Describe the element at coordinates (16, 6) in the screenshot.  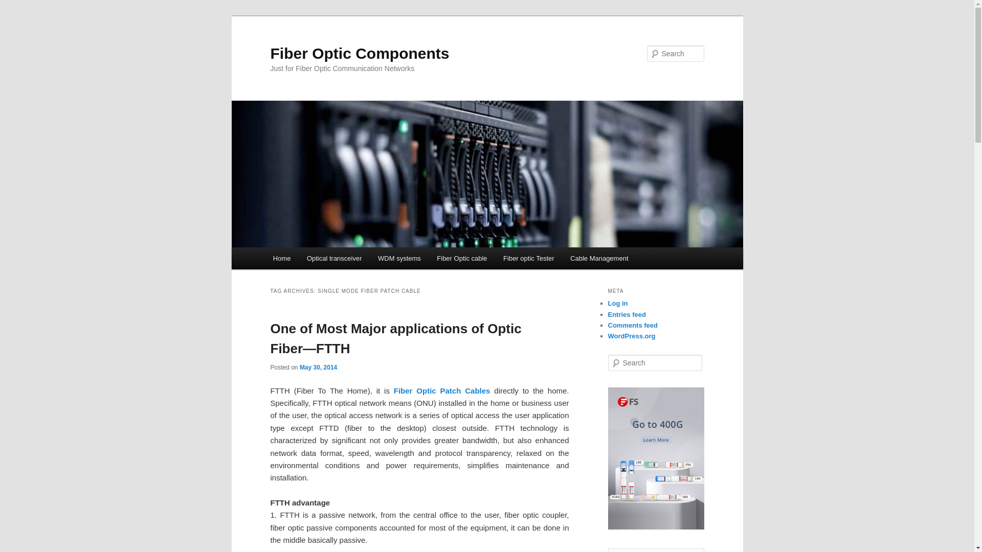
I see `Search` at that location.